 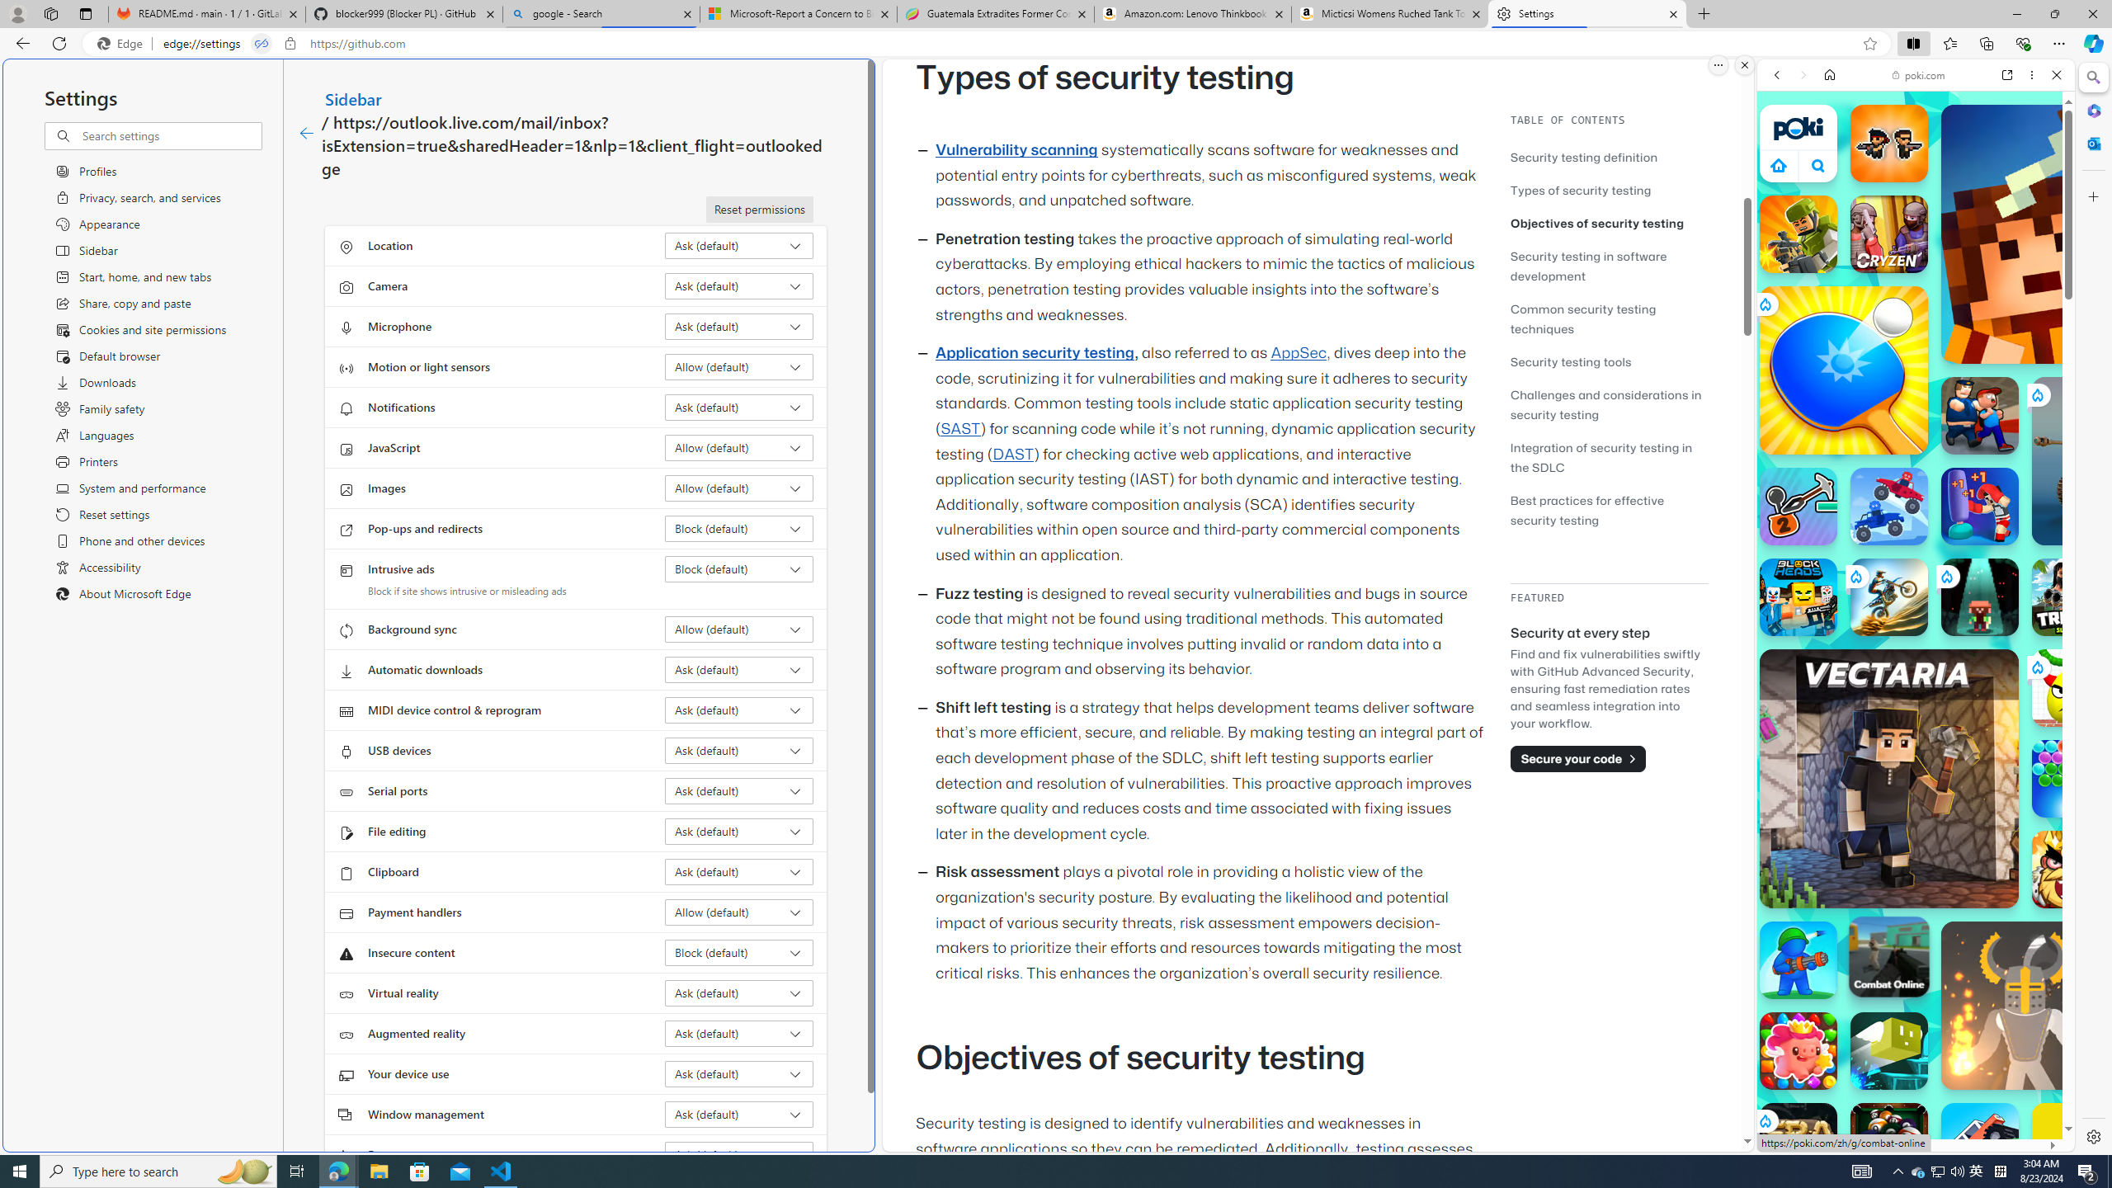 I want to click on Match Arena, so click(x=1798, y=1050).